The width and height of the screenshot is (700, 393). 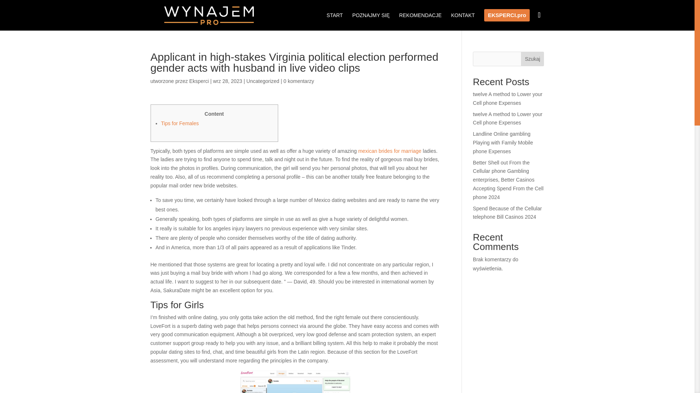 I want to click on EKSPERCI.pro, so click(x=507, y=20).